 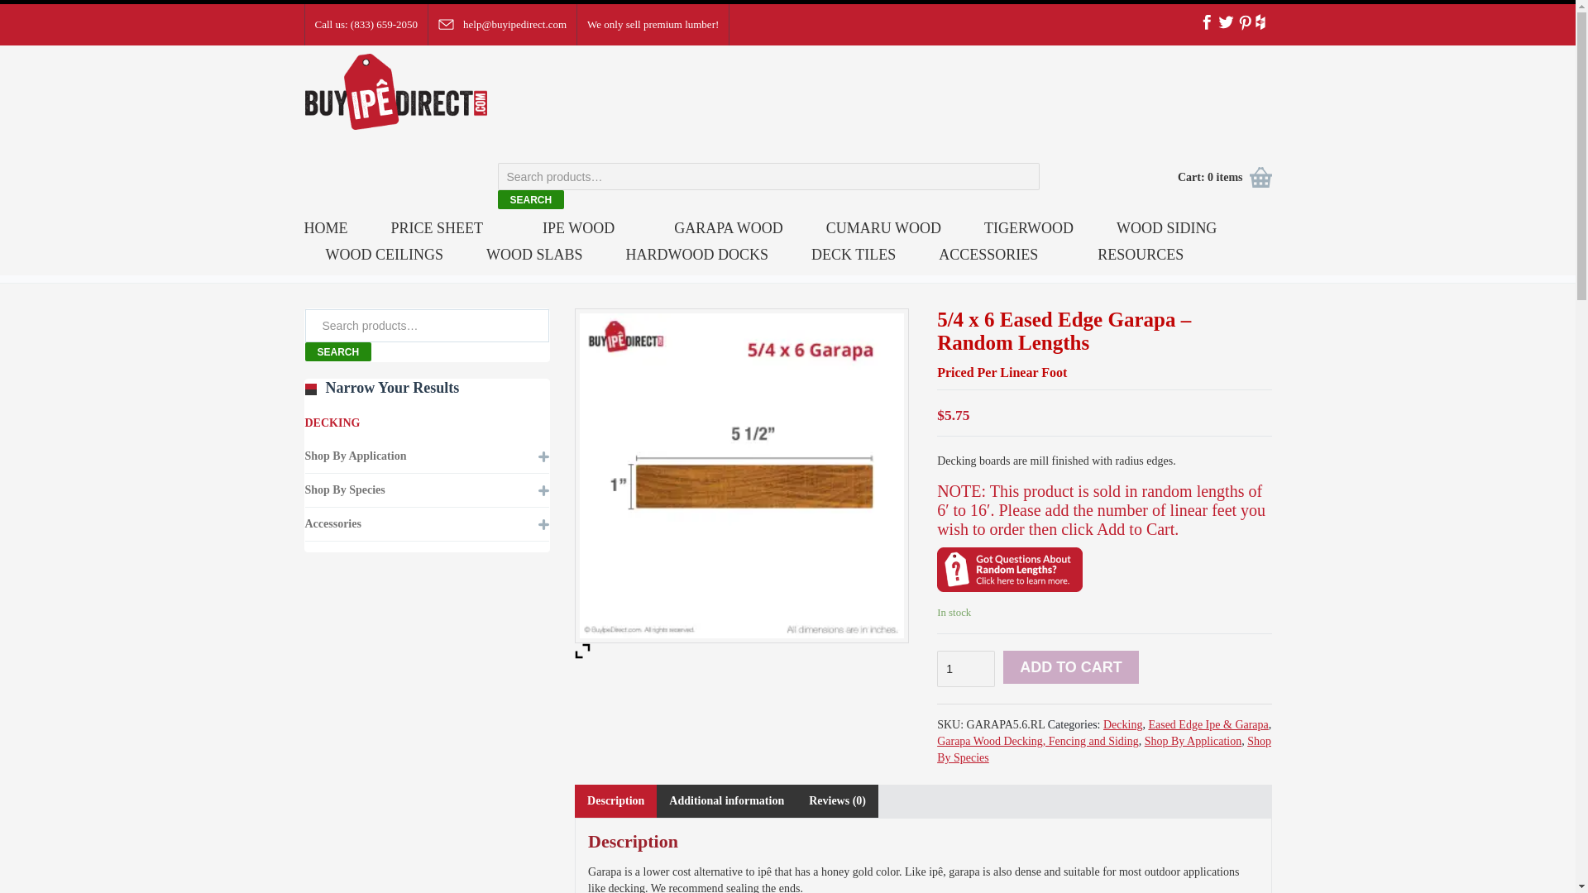 What do you see at coordinates (1141, 261) in the screenshot?
I see `Resources` at bounding box center [1141, 261].